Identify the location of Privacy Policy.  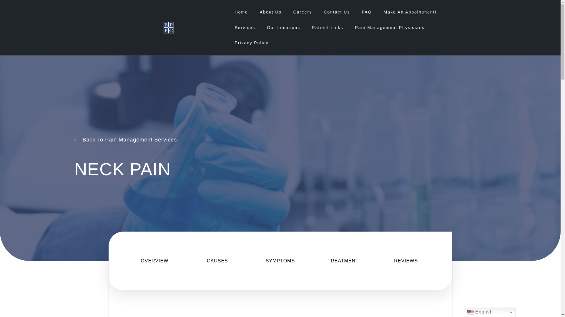
(251, 43).